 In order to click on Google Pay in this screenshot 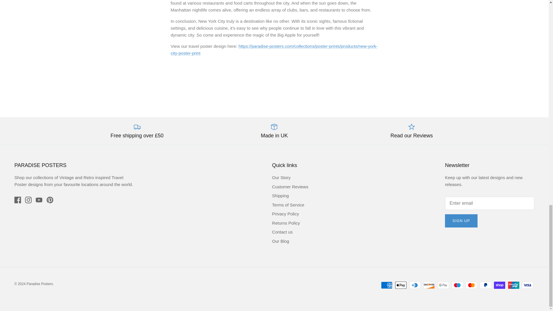, I will do `click(443, 285)`.